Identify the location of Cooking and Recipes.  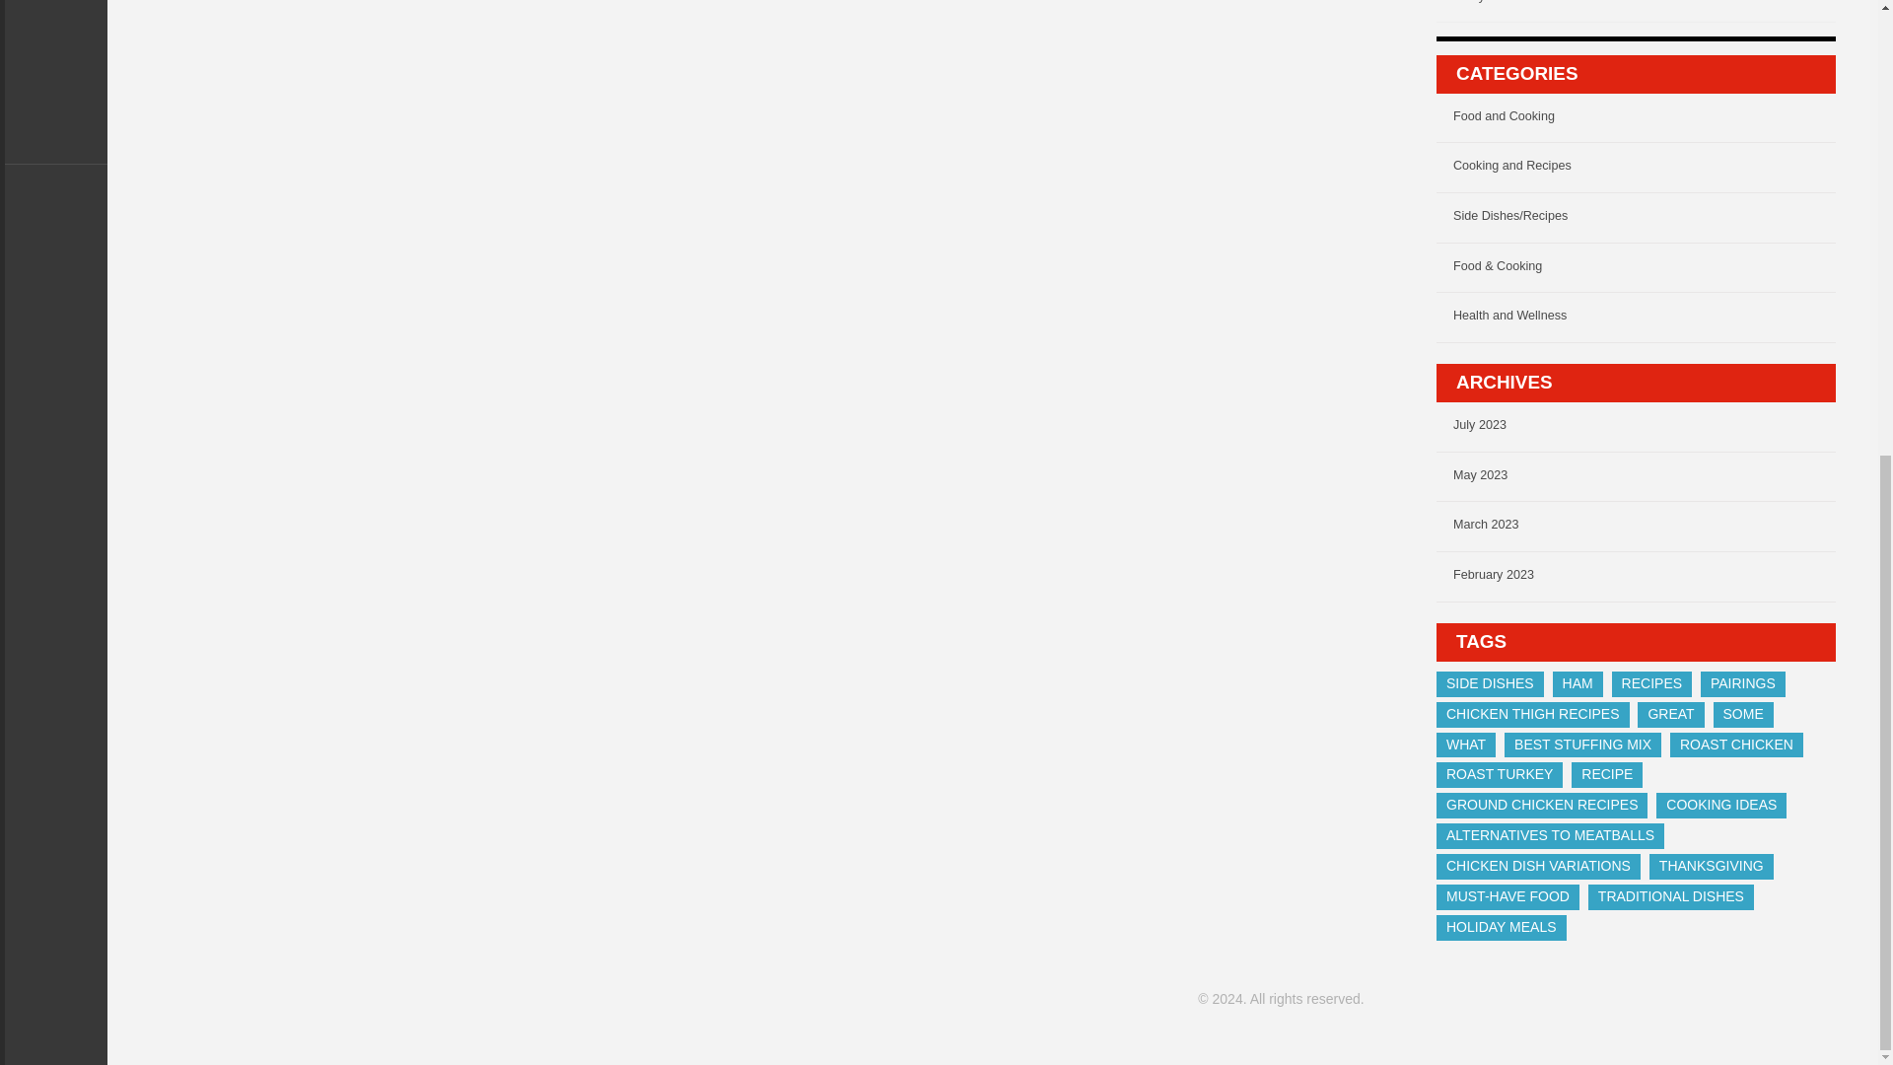
(1645, 171).